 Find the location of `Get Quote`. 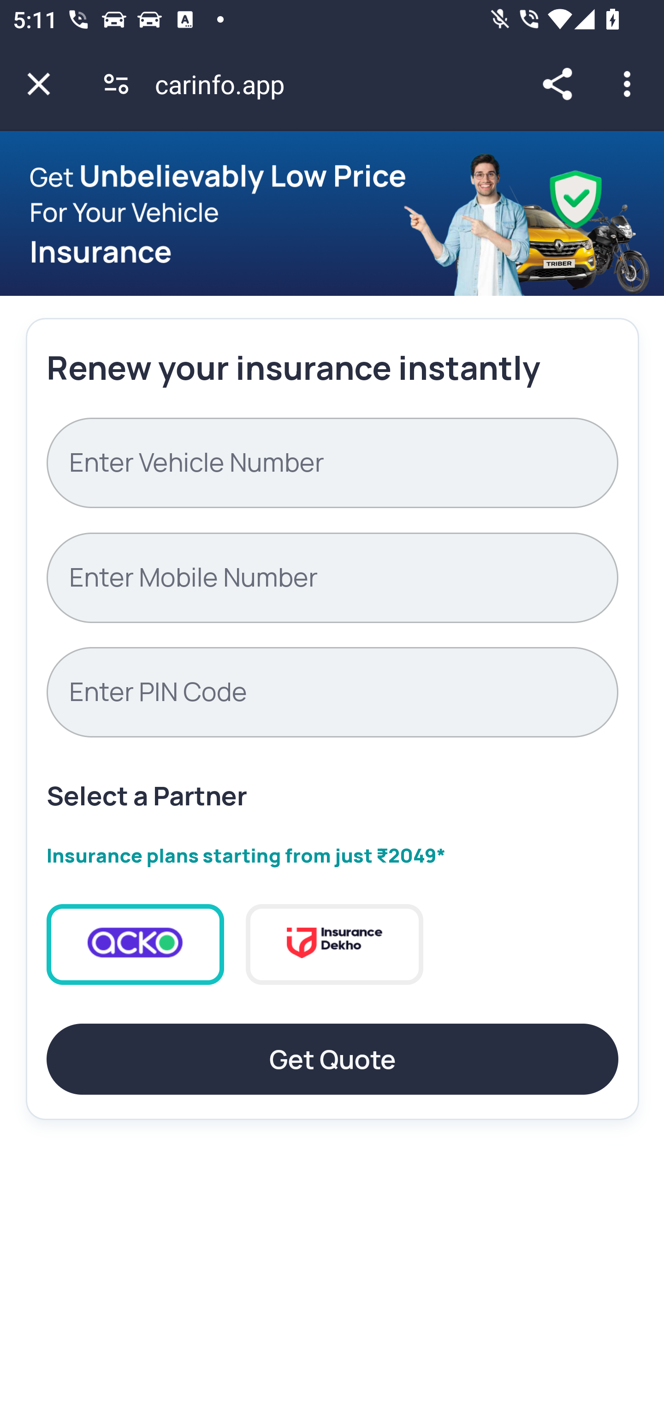

Get Quote is located at coordinates (332, 1059).